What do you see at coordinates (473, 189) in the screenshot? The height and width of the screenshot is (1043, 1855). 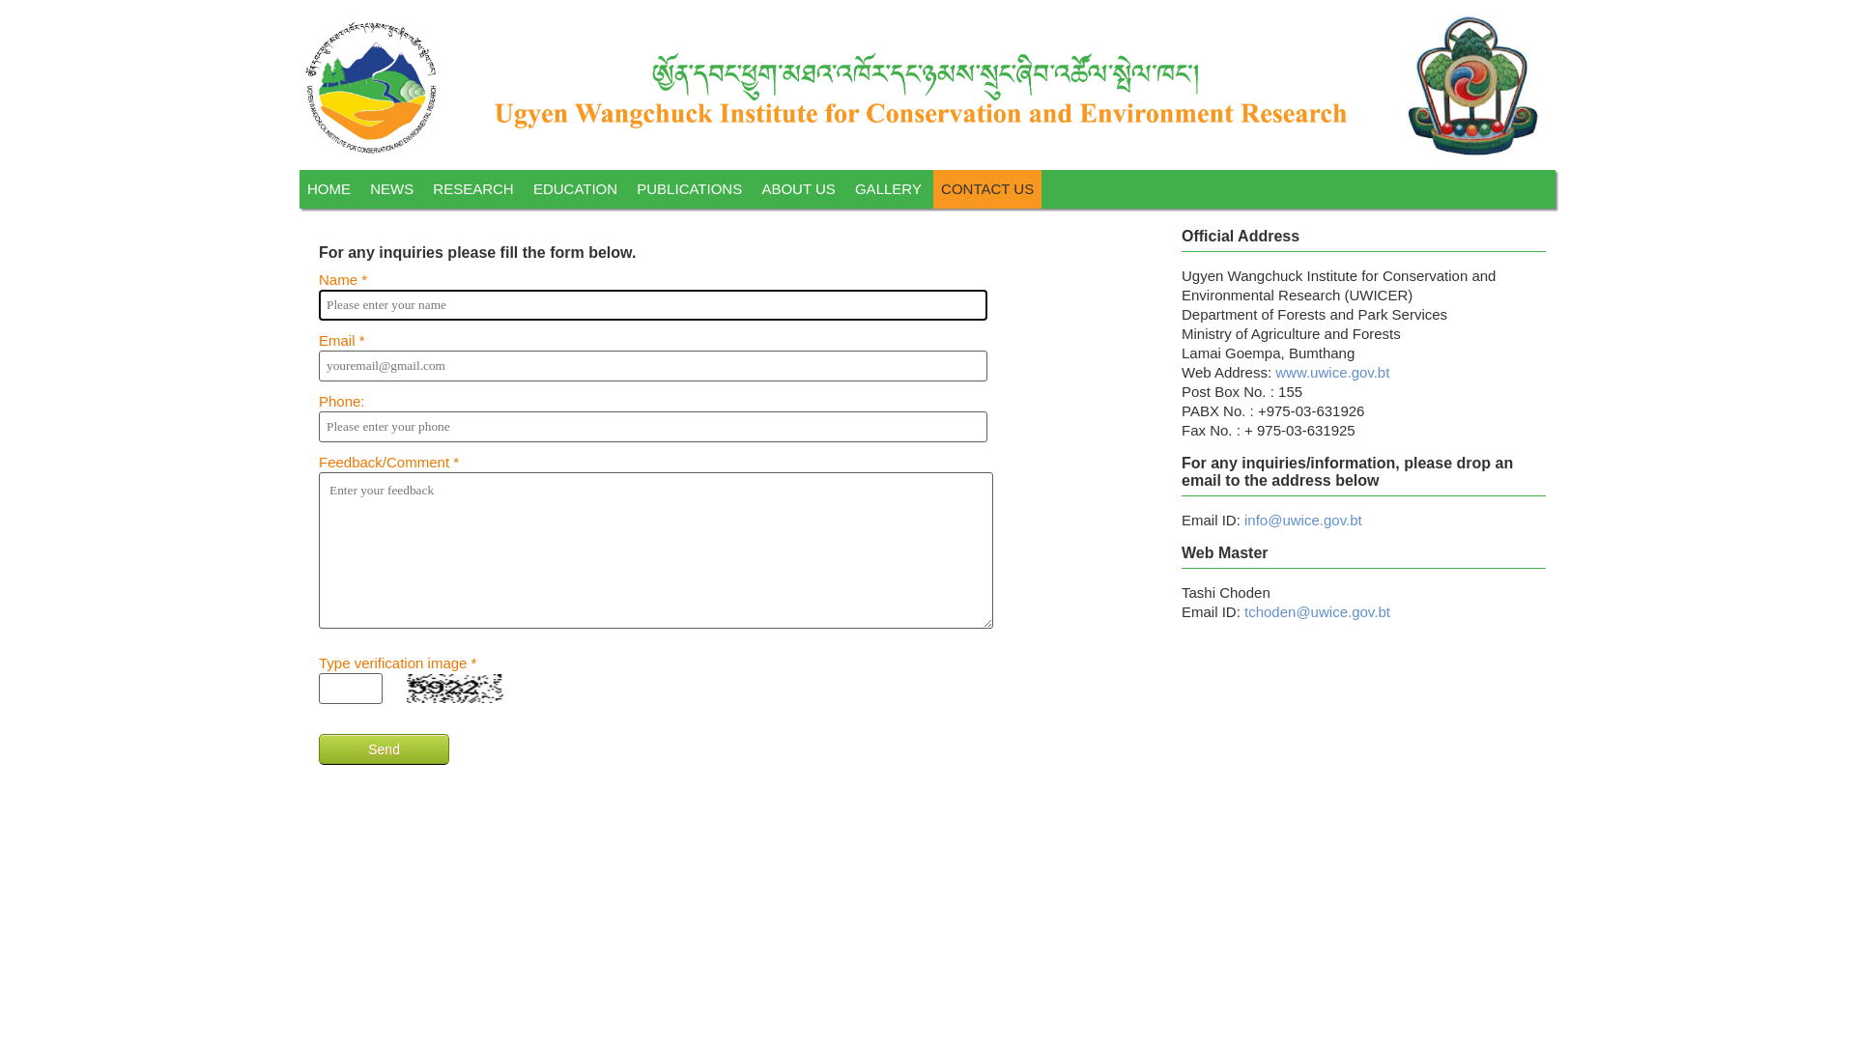 I see `RESEARCH` at bounding box center [473, 189].